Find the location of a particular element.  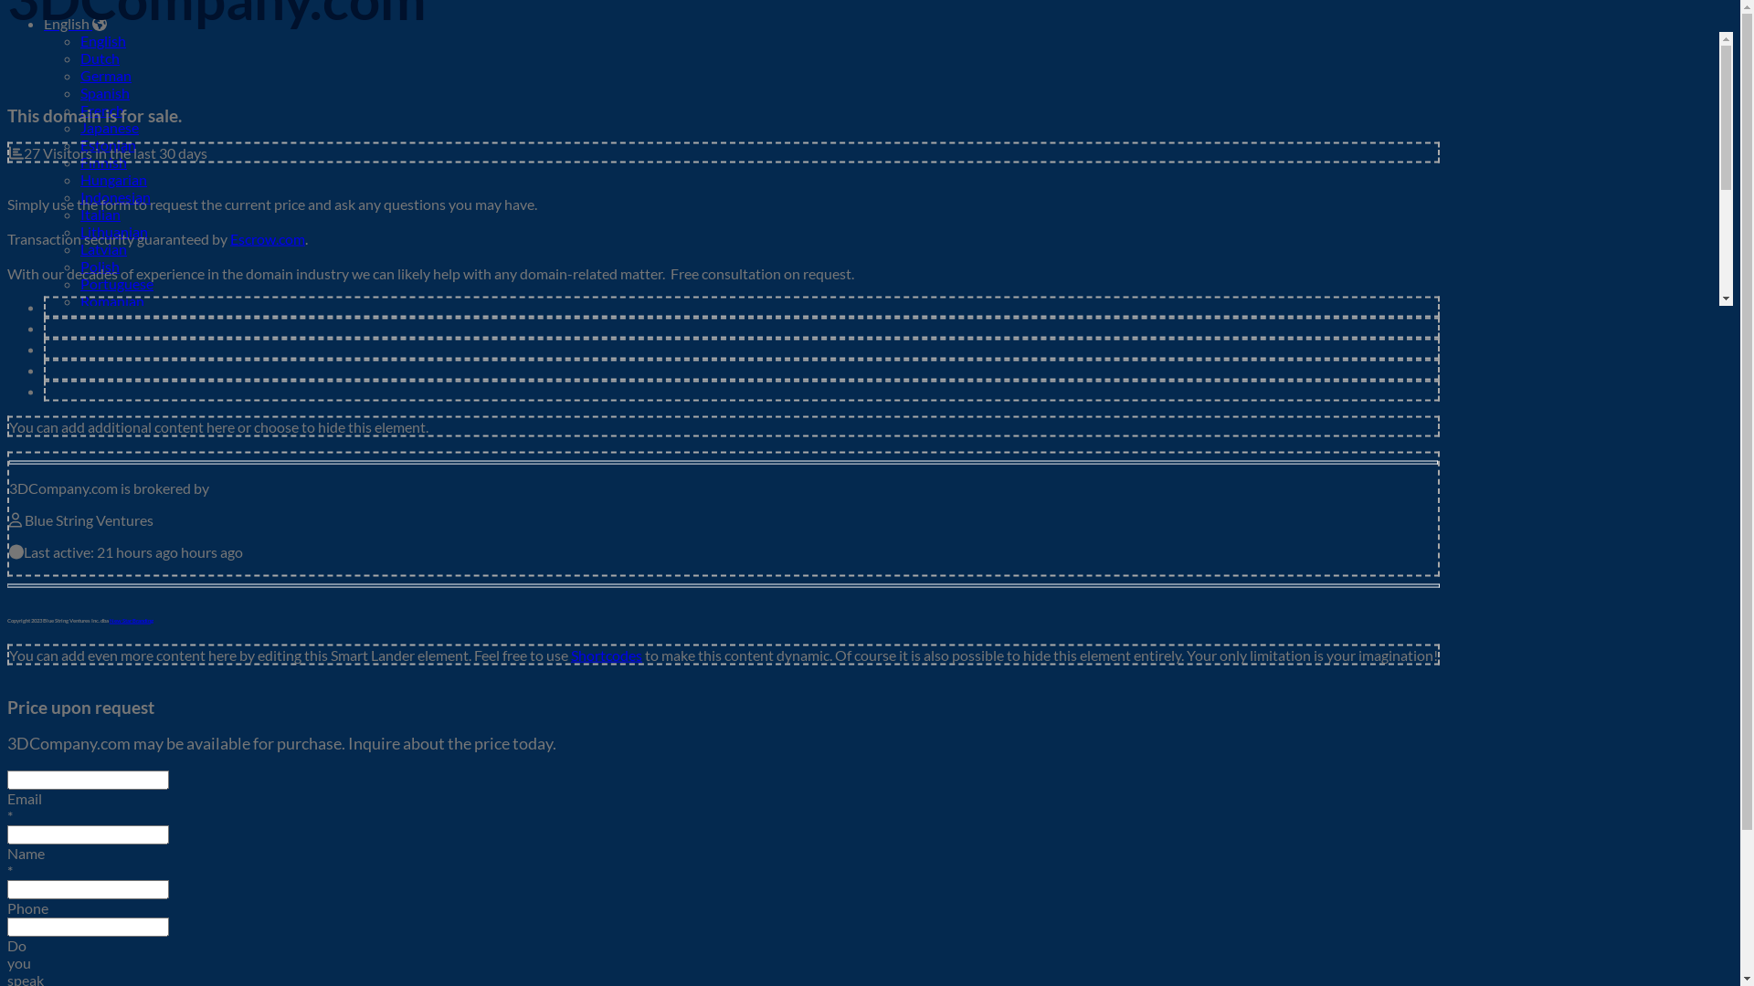

Russian is located at coordinates (105, 318).